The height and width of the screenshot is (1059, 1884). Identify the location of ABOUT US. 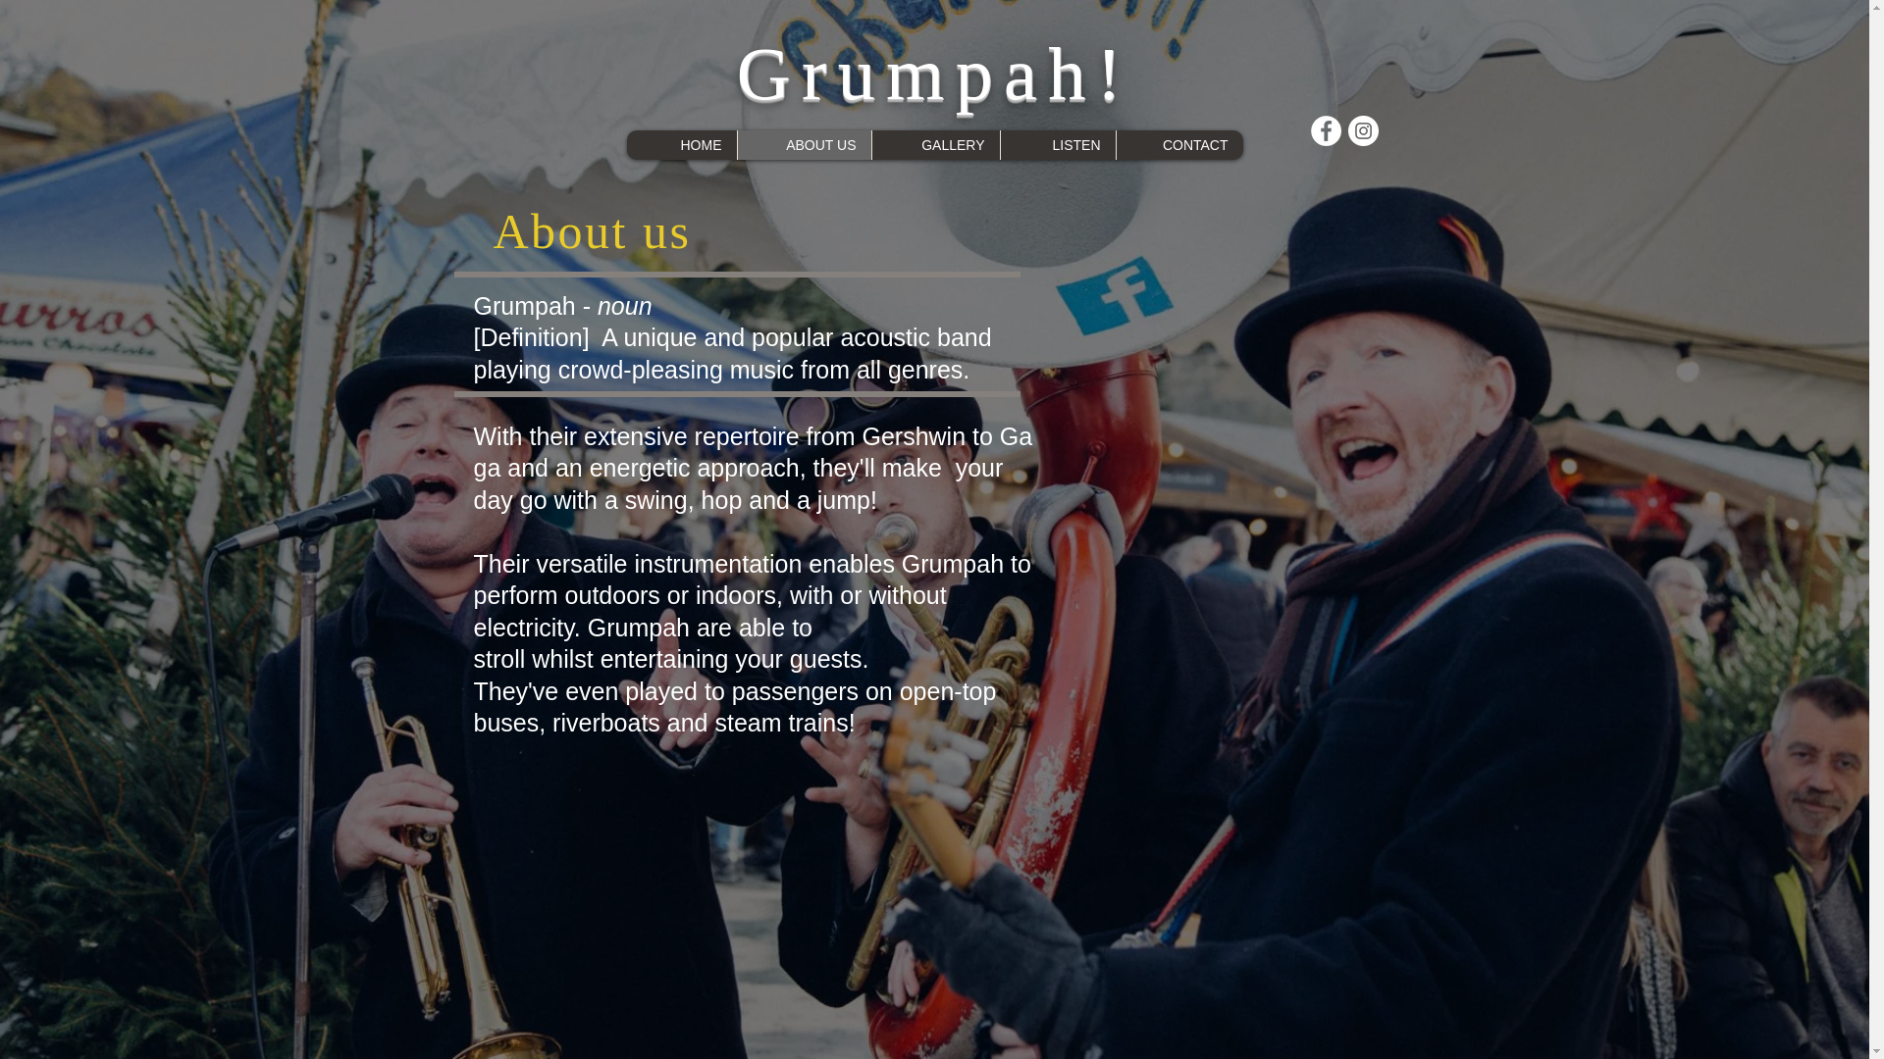
(803, 145).